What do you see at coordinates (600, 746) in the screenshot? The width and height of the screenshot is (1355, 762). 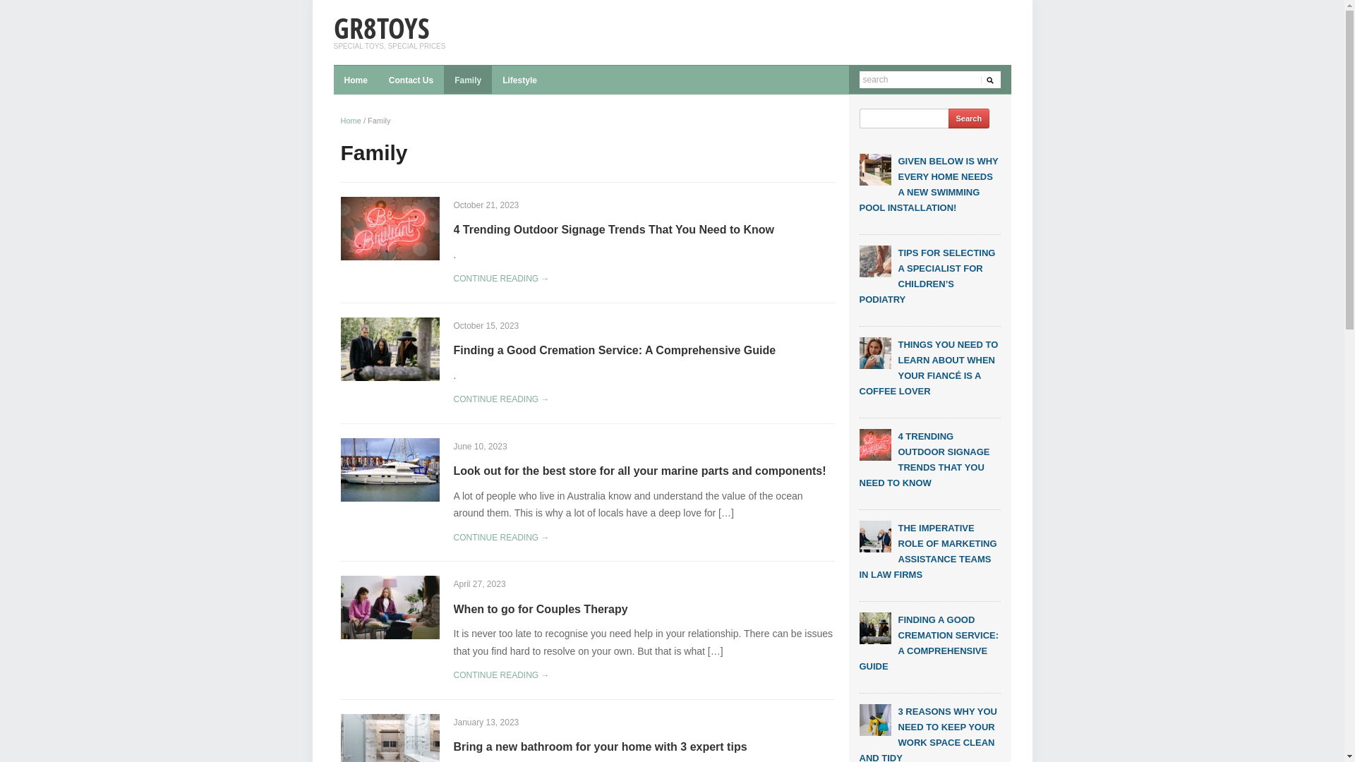 I see `Bring a new bathroom for your home with 3 expert tips` at bounding box center [600, 746].